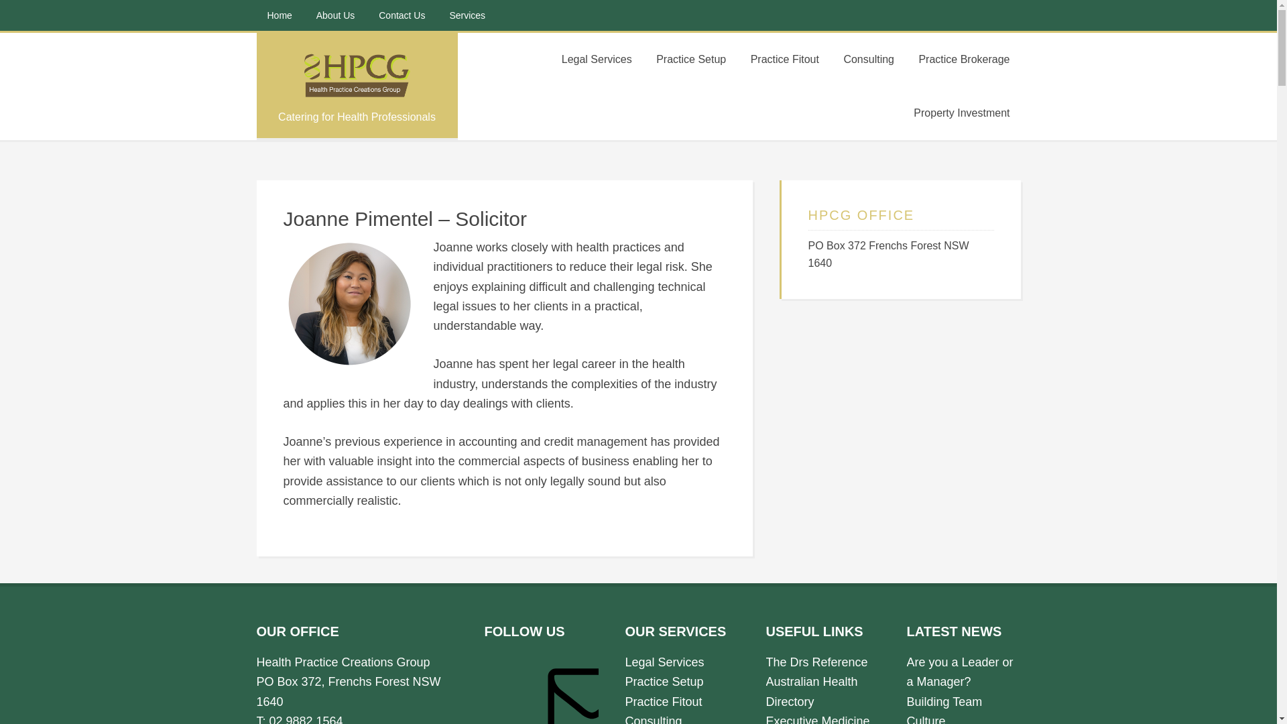 This screenshot has height=724, width=1287. I want to click on Contact Us, so click(402, 15).